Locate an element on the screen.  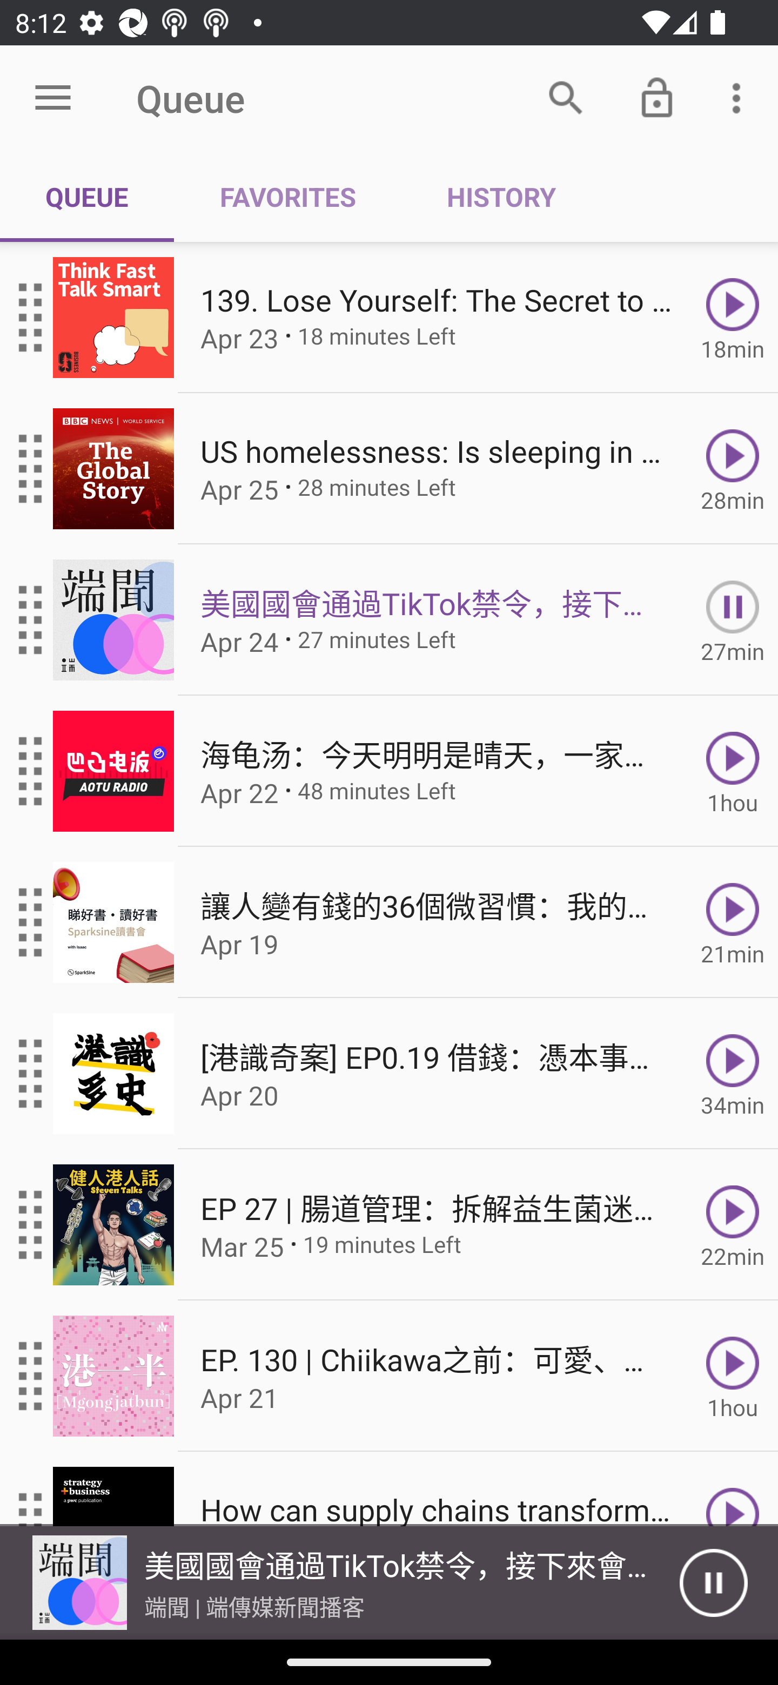
Play 21min is located at coordinates (733, 922).